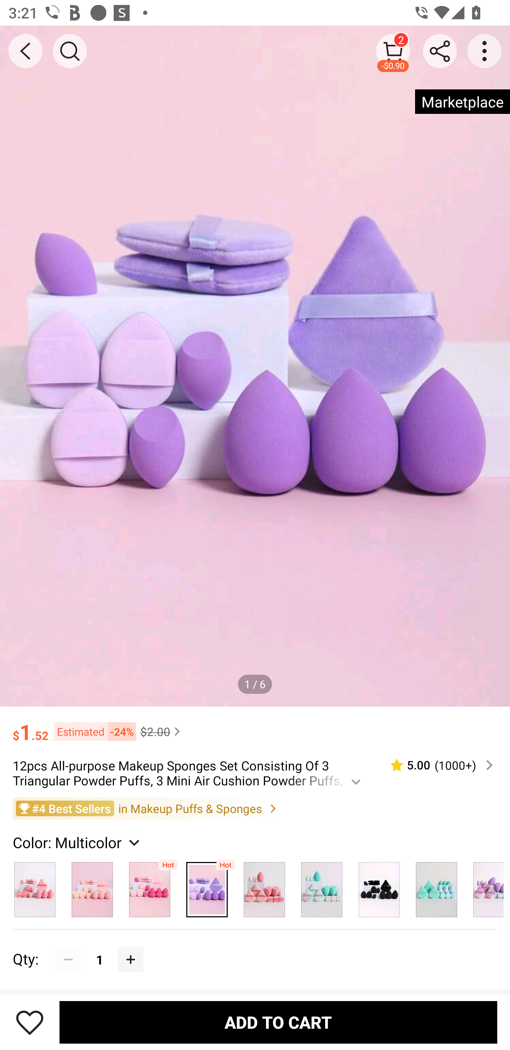  I want to click on Multicolor, so click(149, 886).